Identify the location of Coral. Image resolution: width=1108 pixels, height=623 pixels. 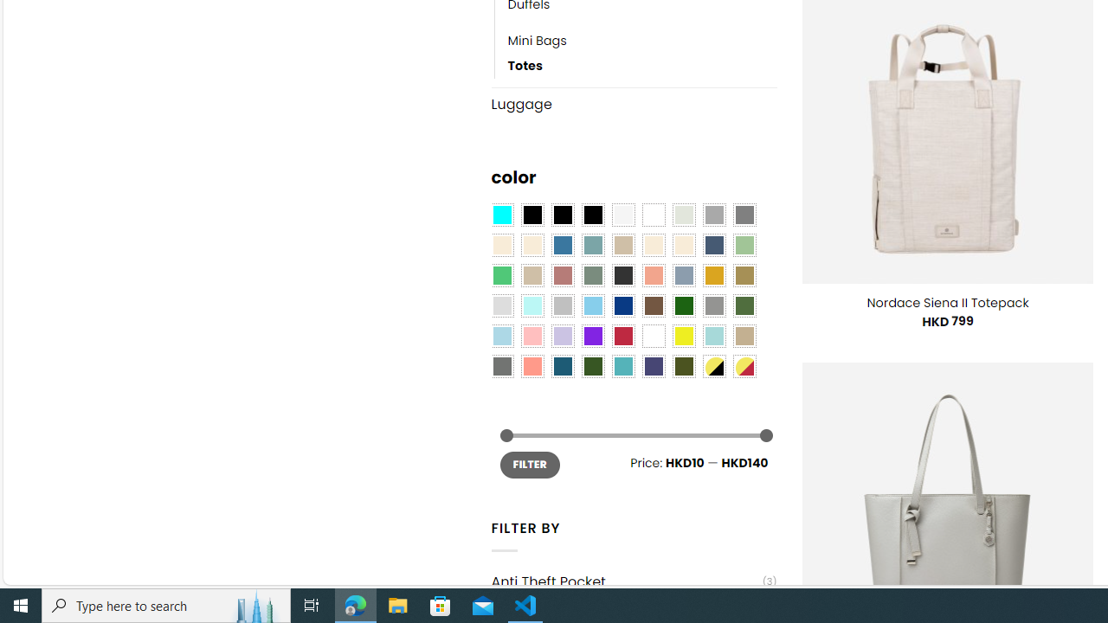
(654, 275).